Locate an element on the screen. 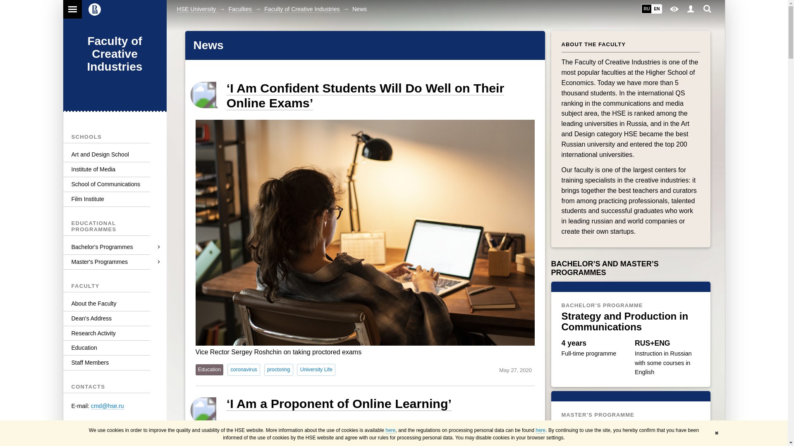 This screenshot has height=446, width=794. Faculty of Creative Industries is located at coordinates (303, 9).